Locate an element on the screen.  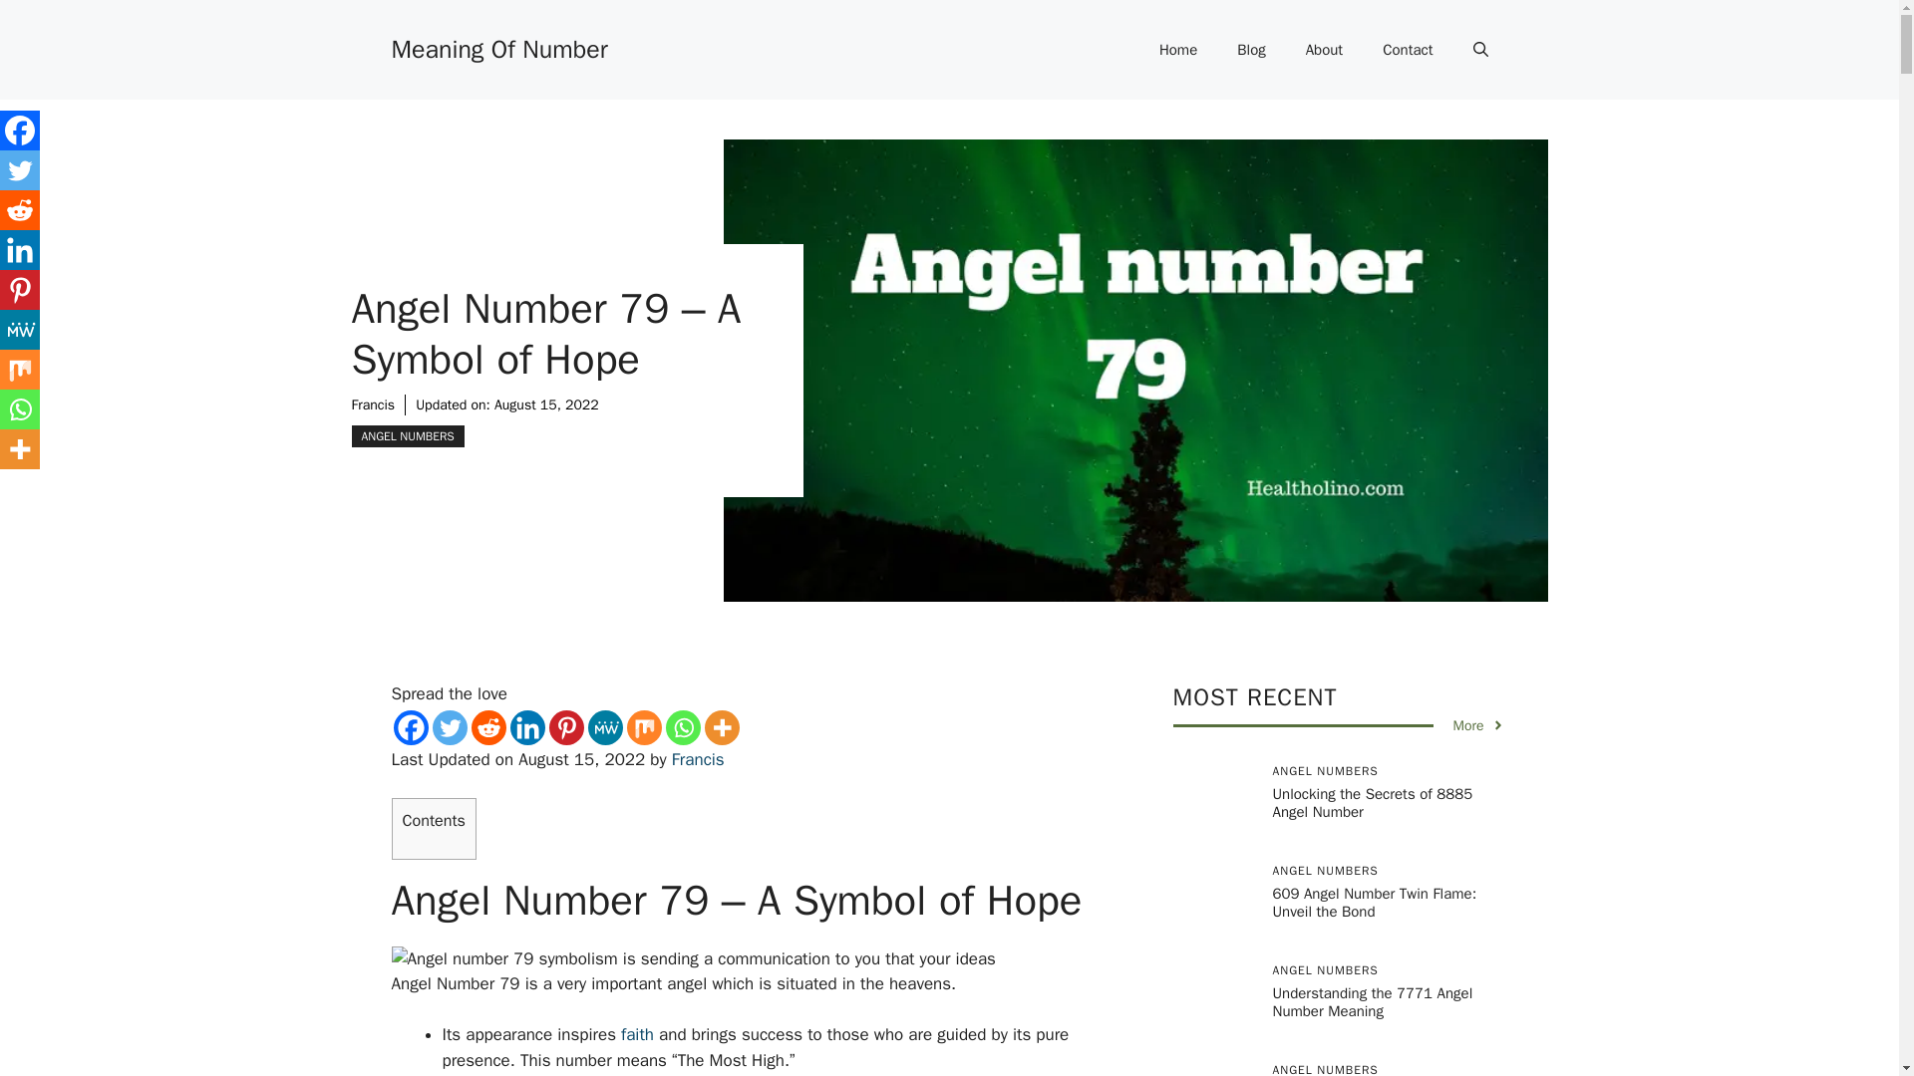
More is located at coordinates (722, 727).